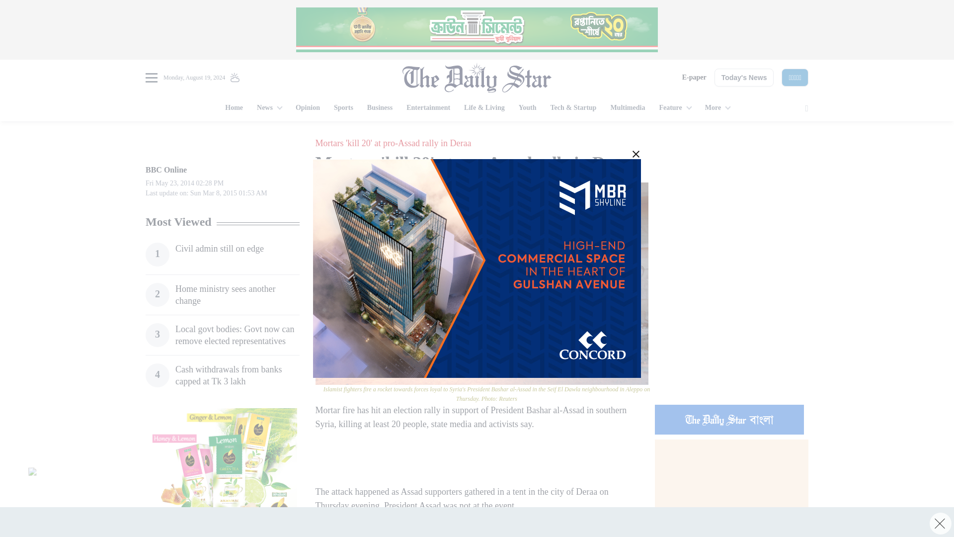 This screenshot has height=537, width=954. What do you see at coordinates (472, 459) in the screenshot?
I see `3rd party ad content` at bounding box center [472, 459].